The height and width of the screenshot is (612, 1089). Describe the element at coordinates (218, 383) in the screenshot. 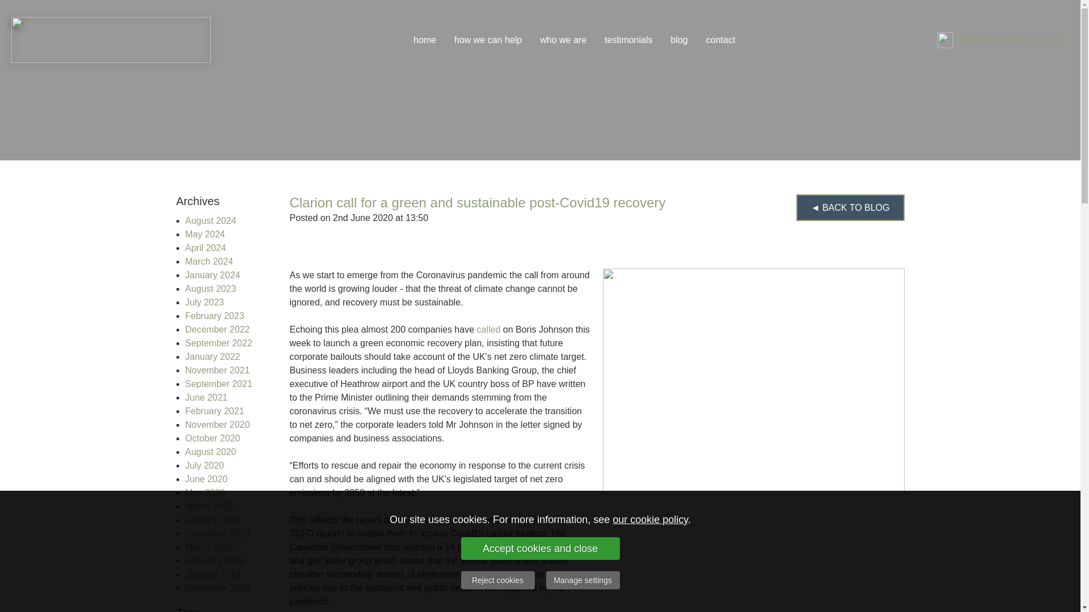

I see `September 2021` at that location.